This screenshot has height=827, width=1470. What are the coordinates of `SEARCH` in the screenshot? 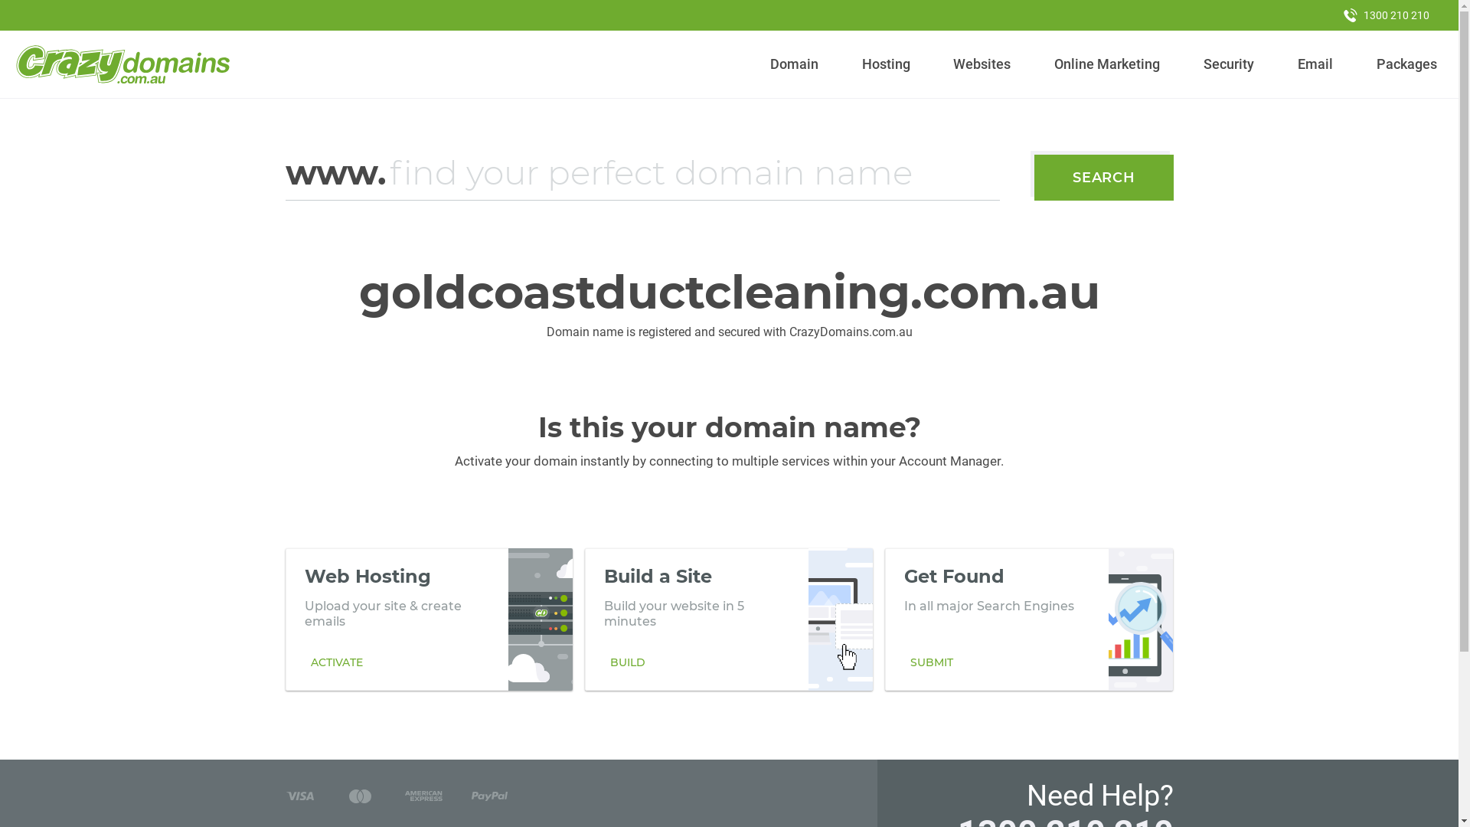 It's located at (1104, 178).